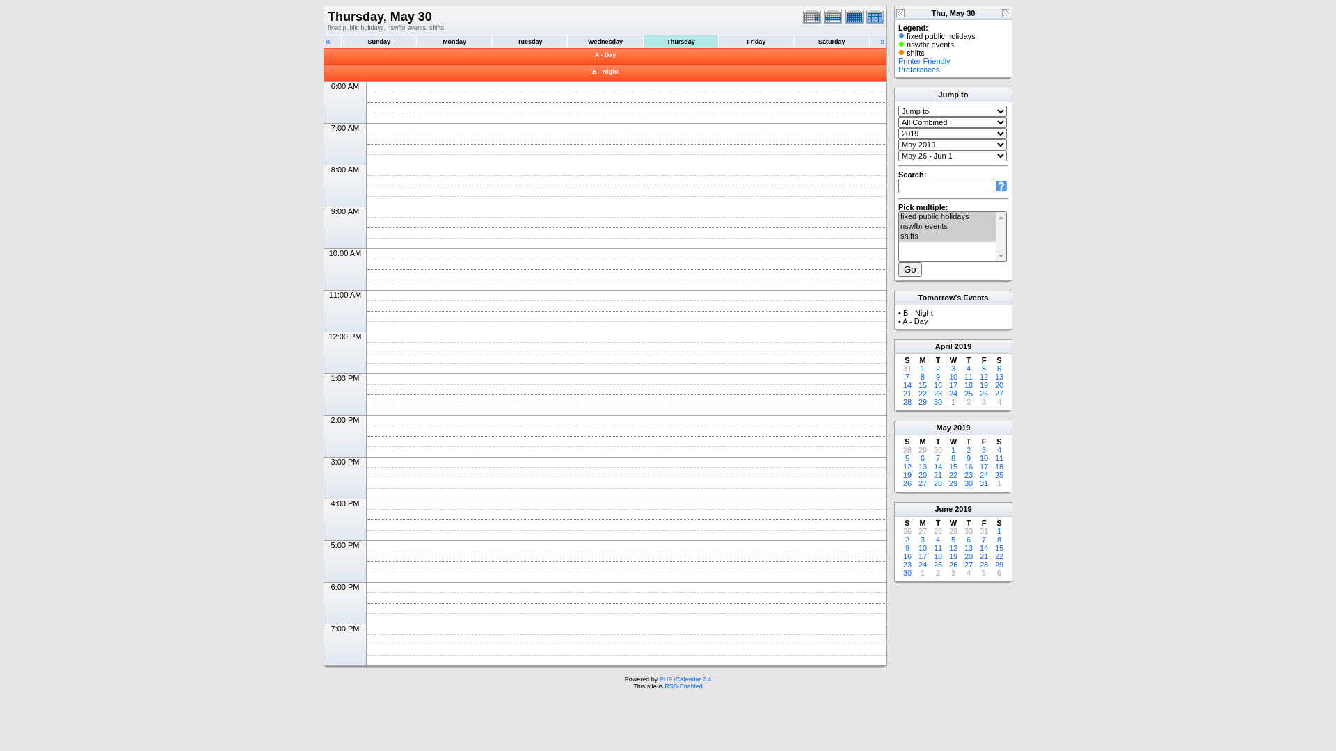 This screenshot has width=1336, height=751. What do you see at coordinates (923, 548) in the screenshot?
I see `10` at bounding box center [923, 548].